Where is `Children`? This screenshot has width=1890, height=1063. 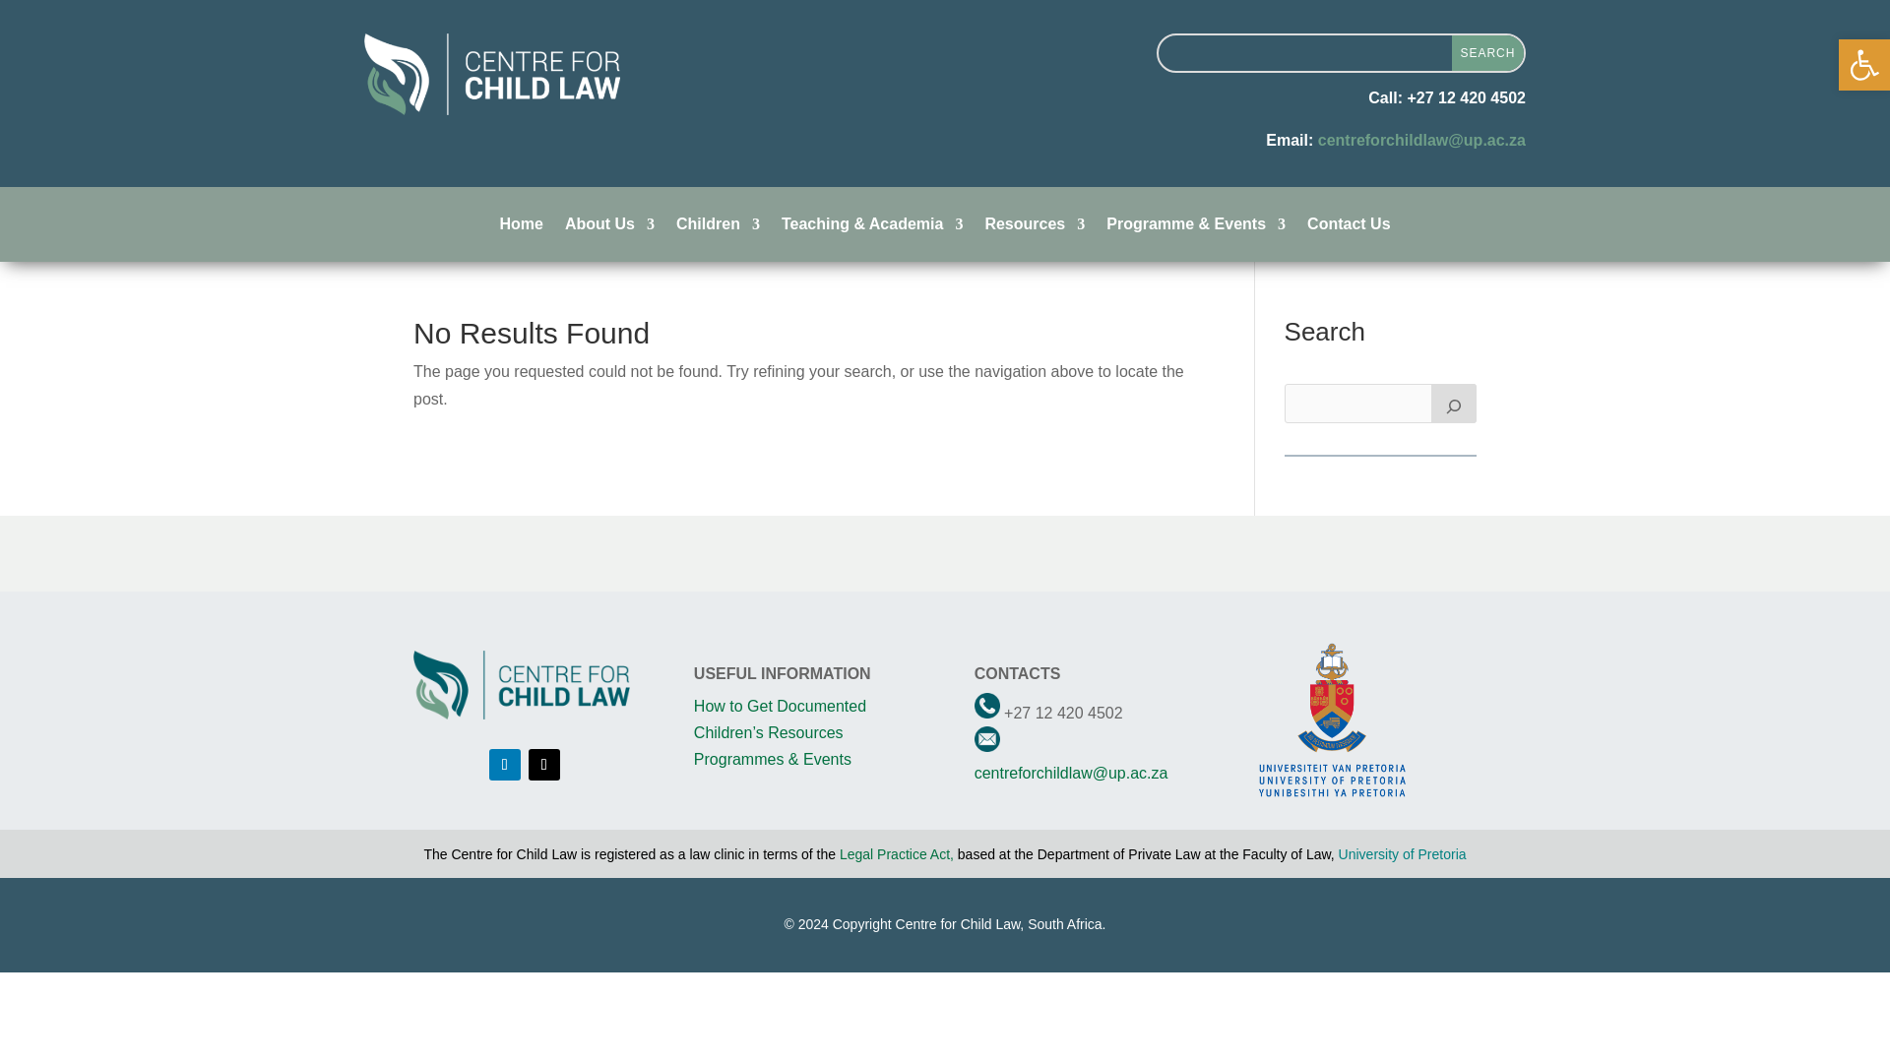 Children is located at coordinates (718, 228).